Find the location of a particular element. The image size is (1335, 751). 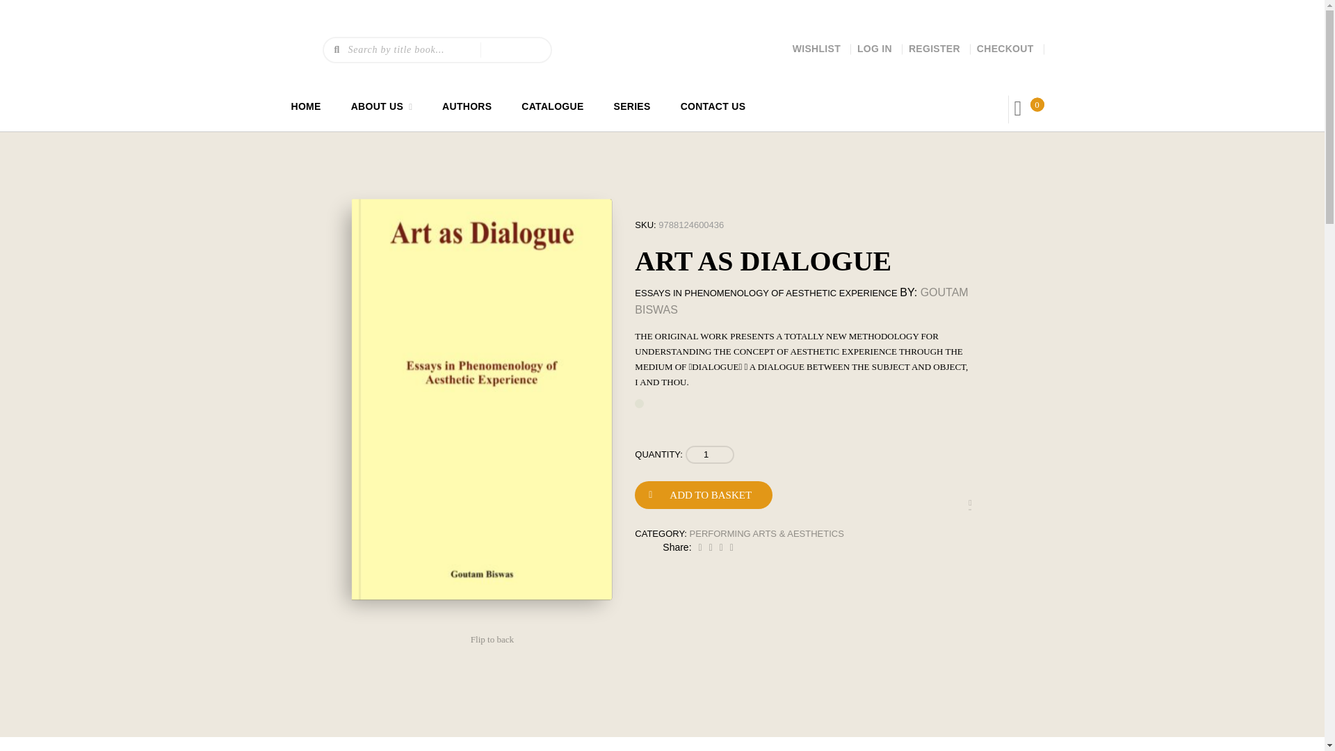

1 is located at coordinates (710, 455).